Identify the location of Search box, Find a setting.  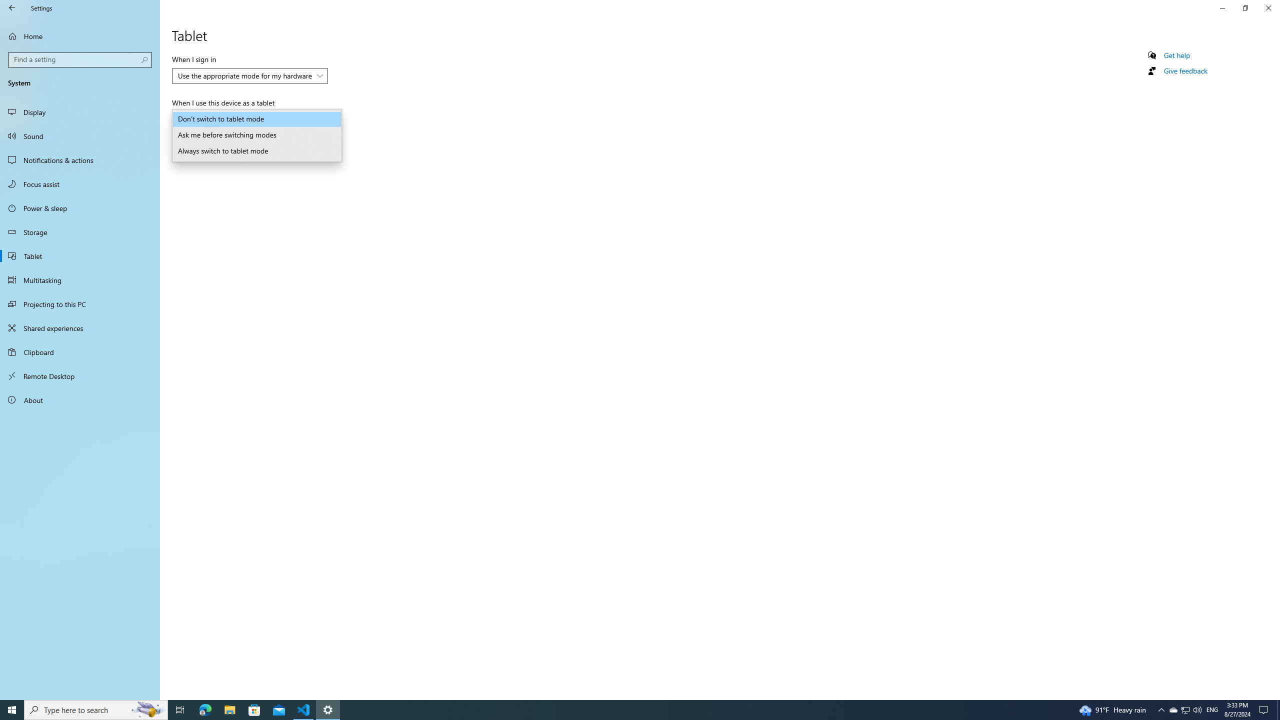
(80, 59).